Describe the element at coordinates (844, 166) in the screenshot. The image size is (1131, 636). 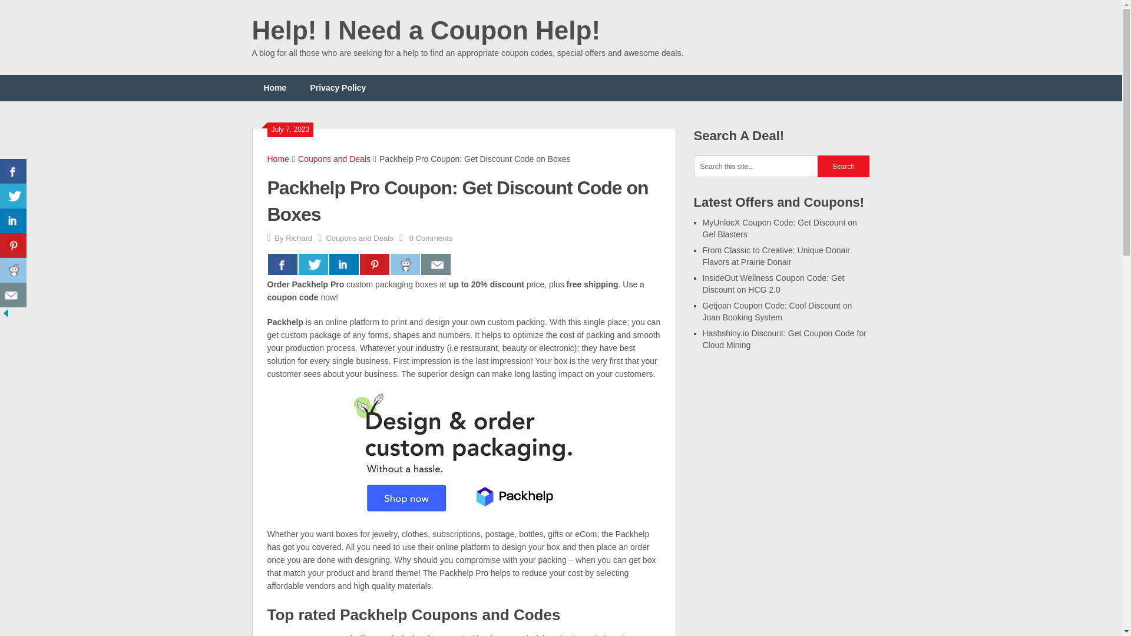
I see `Search` at that location.